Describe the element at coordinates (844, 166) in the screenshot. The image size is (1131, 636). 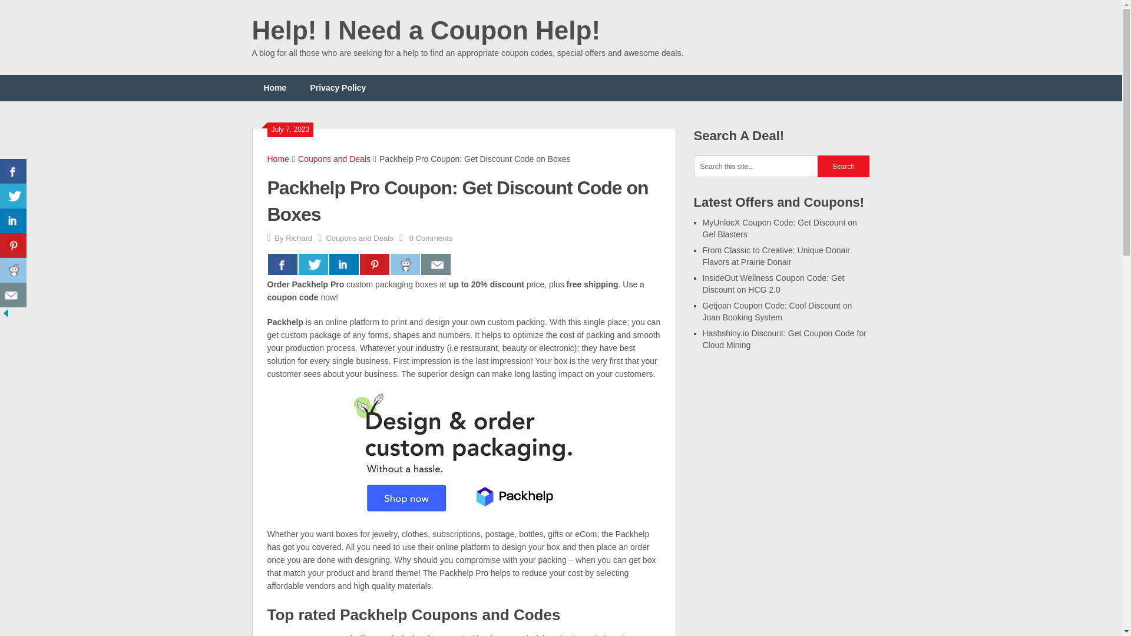
I see `Search` at that location.